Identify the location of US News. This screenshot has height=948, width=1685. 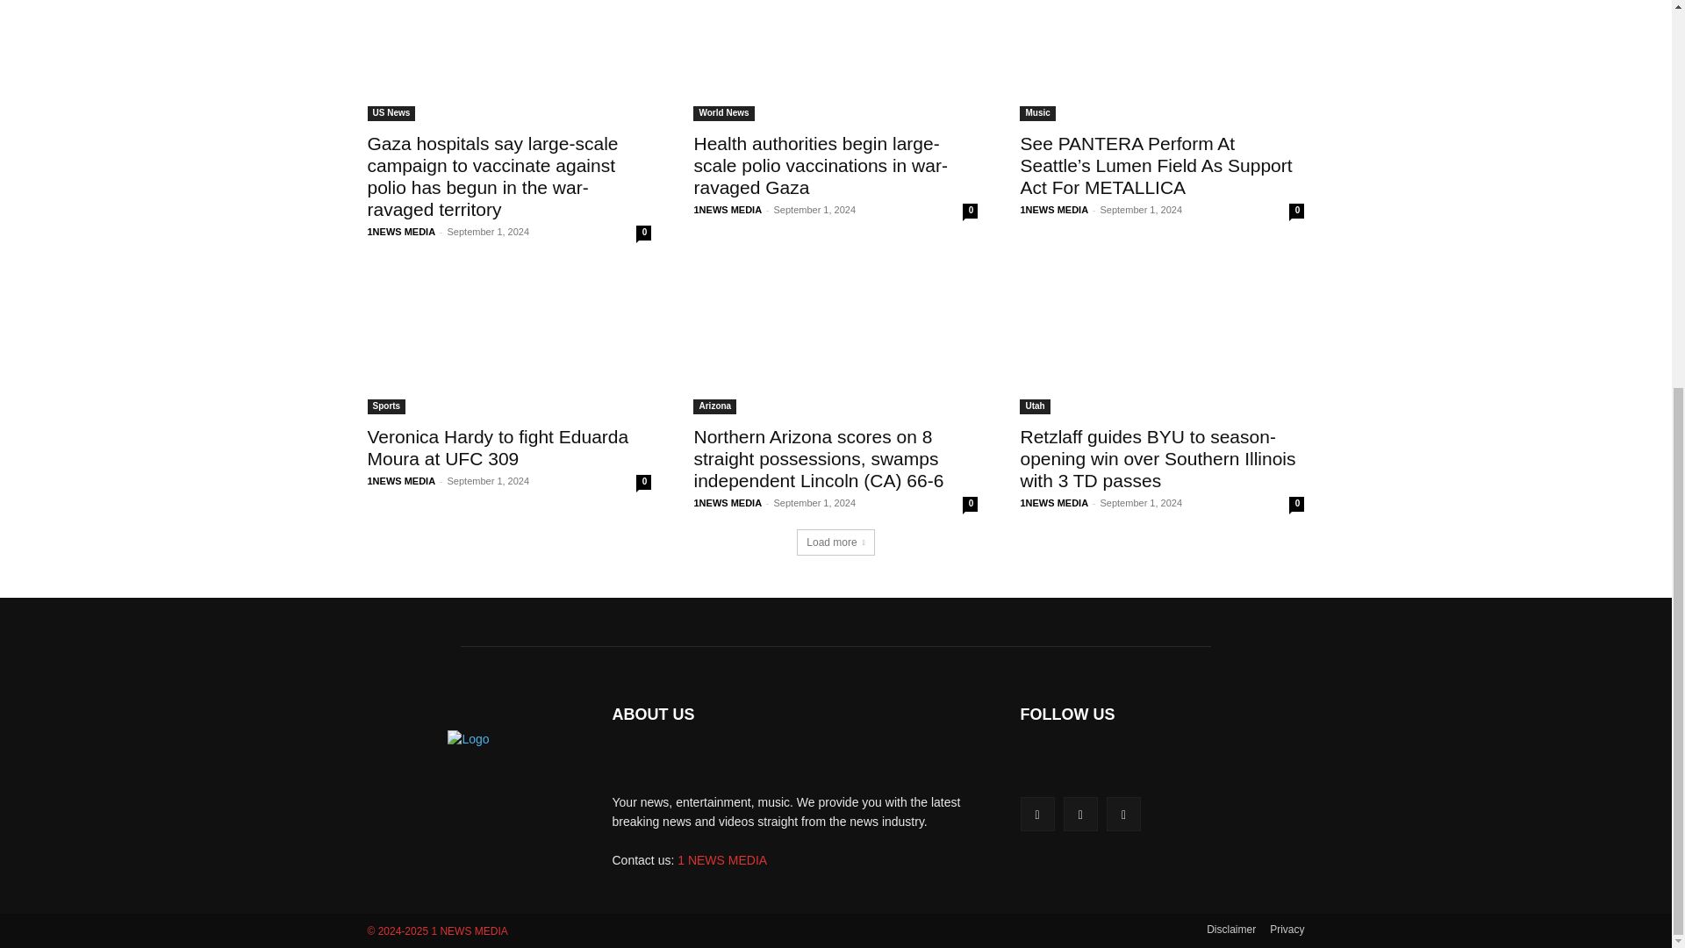
(391, 113).